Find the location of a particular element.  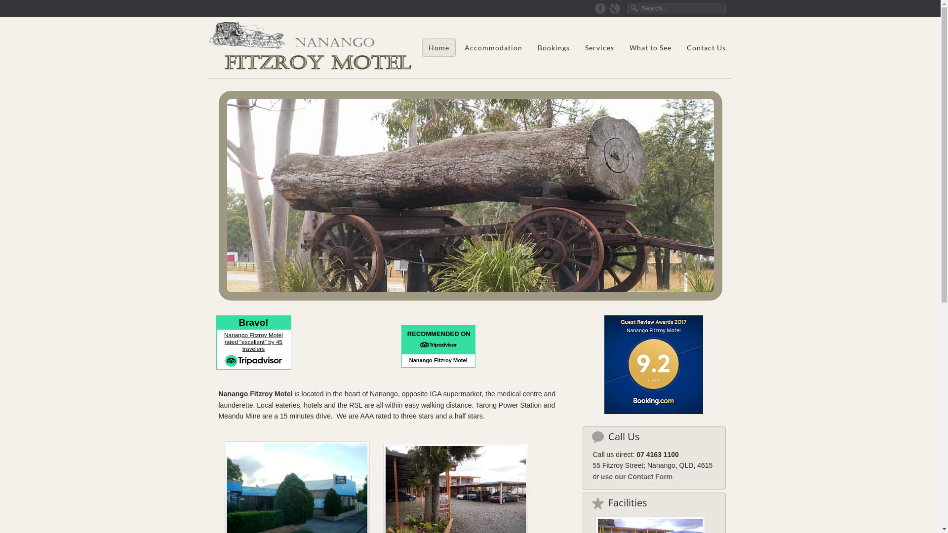

Accommodation is located at coordinates (493, 47).